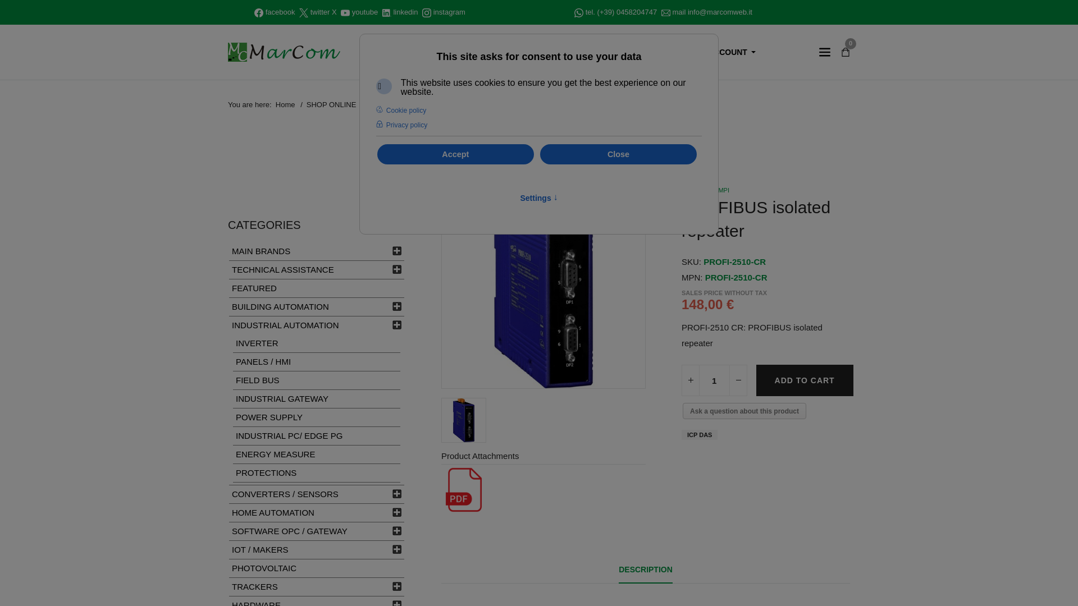  Describe the element at coordinates (714, 380) in the screenshot. I see `1` at that location.